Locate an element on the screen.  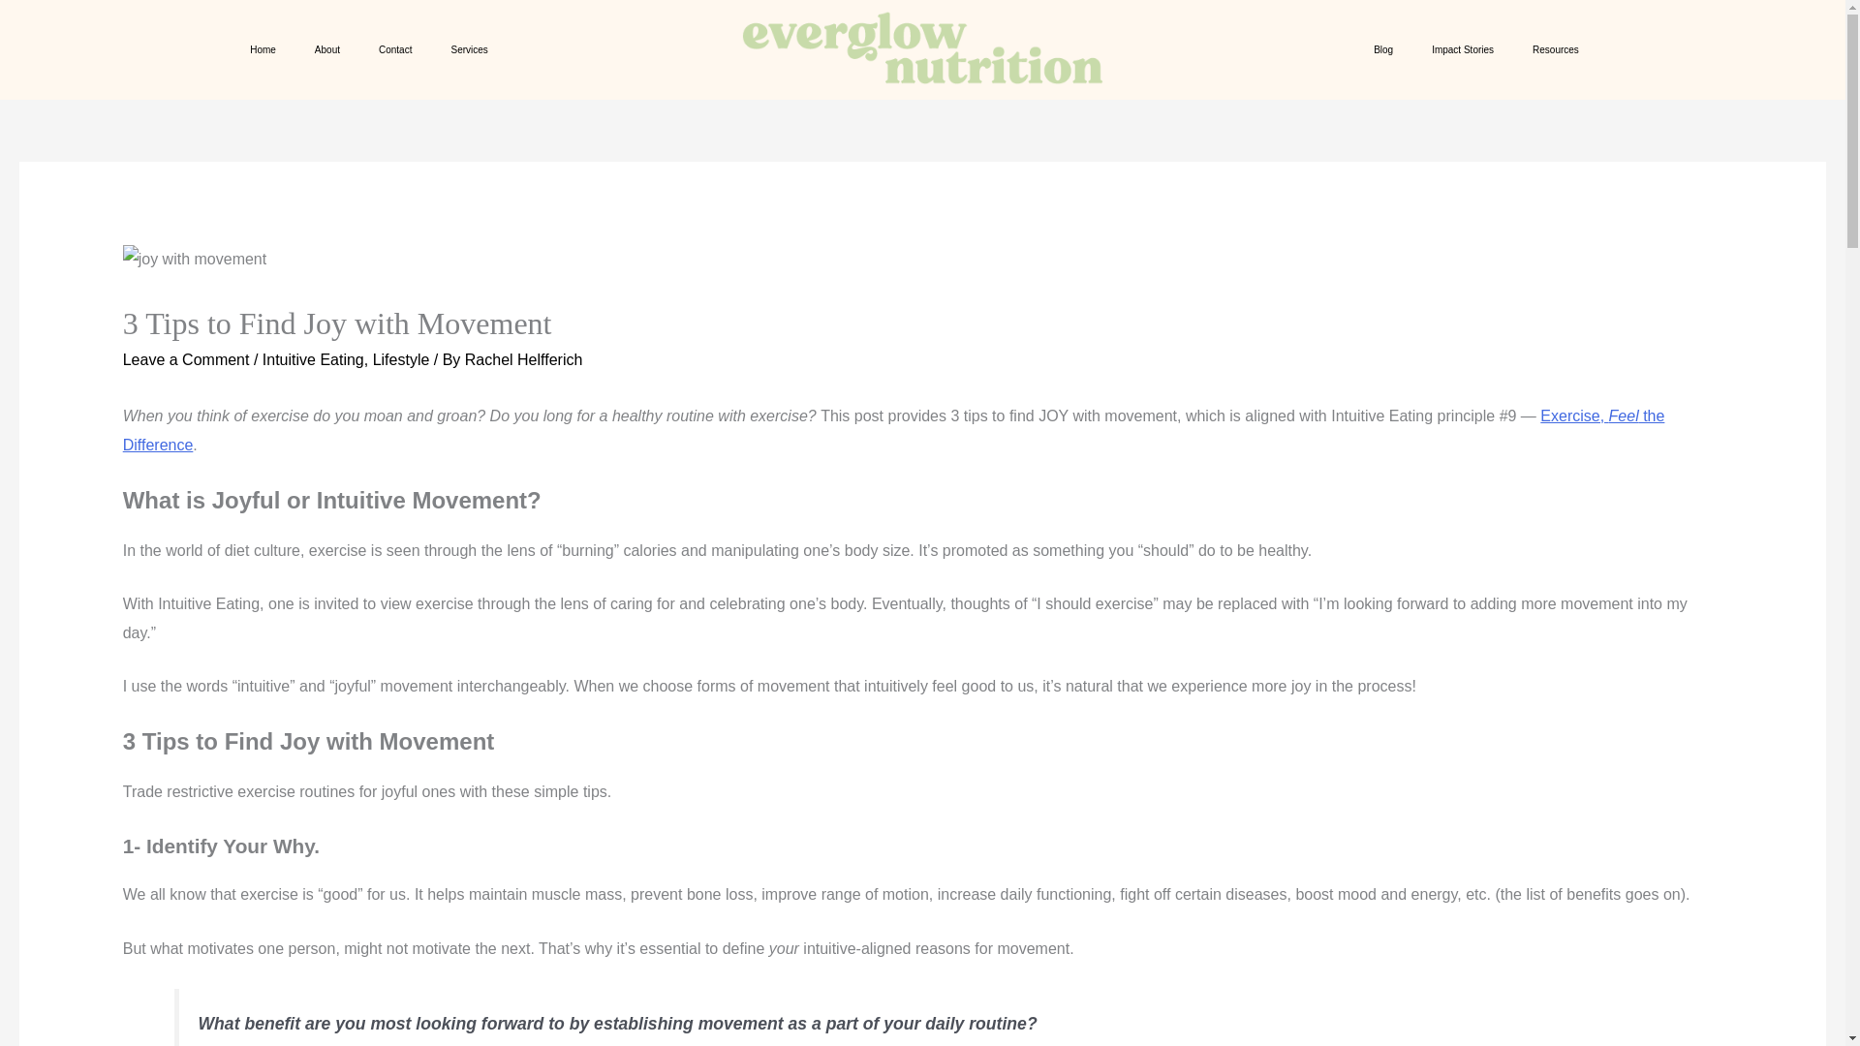
Impact Stories is located at coordinates (1463, 49).